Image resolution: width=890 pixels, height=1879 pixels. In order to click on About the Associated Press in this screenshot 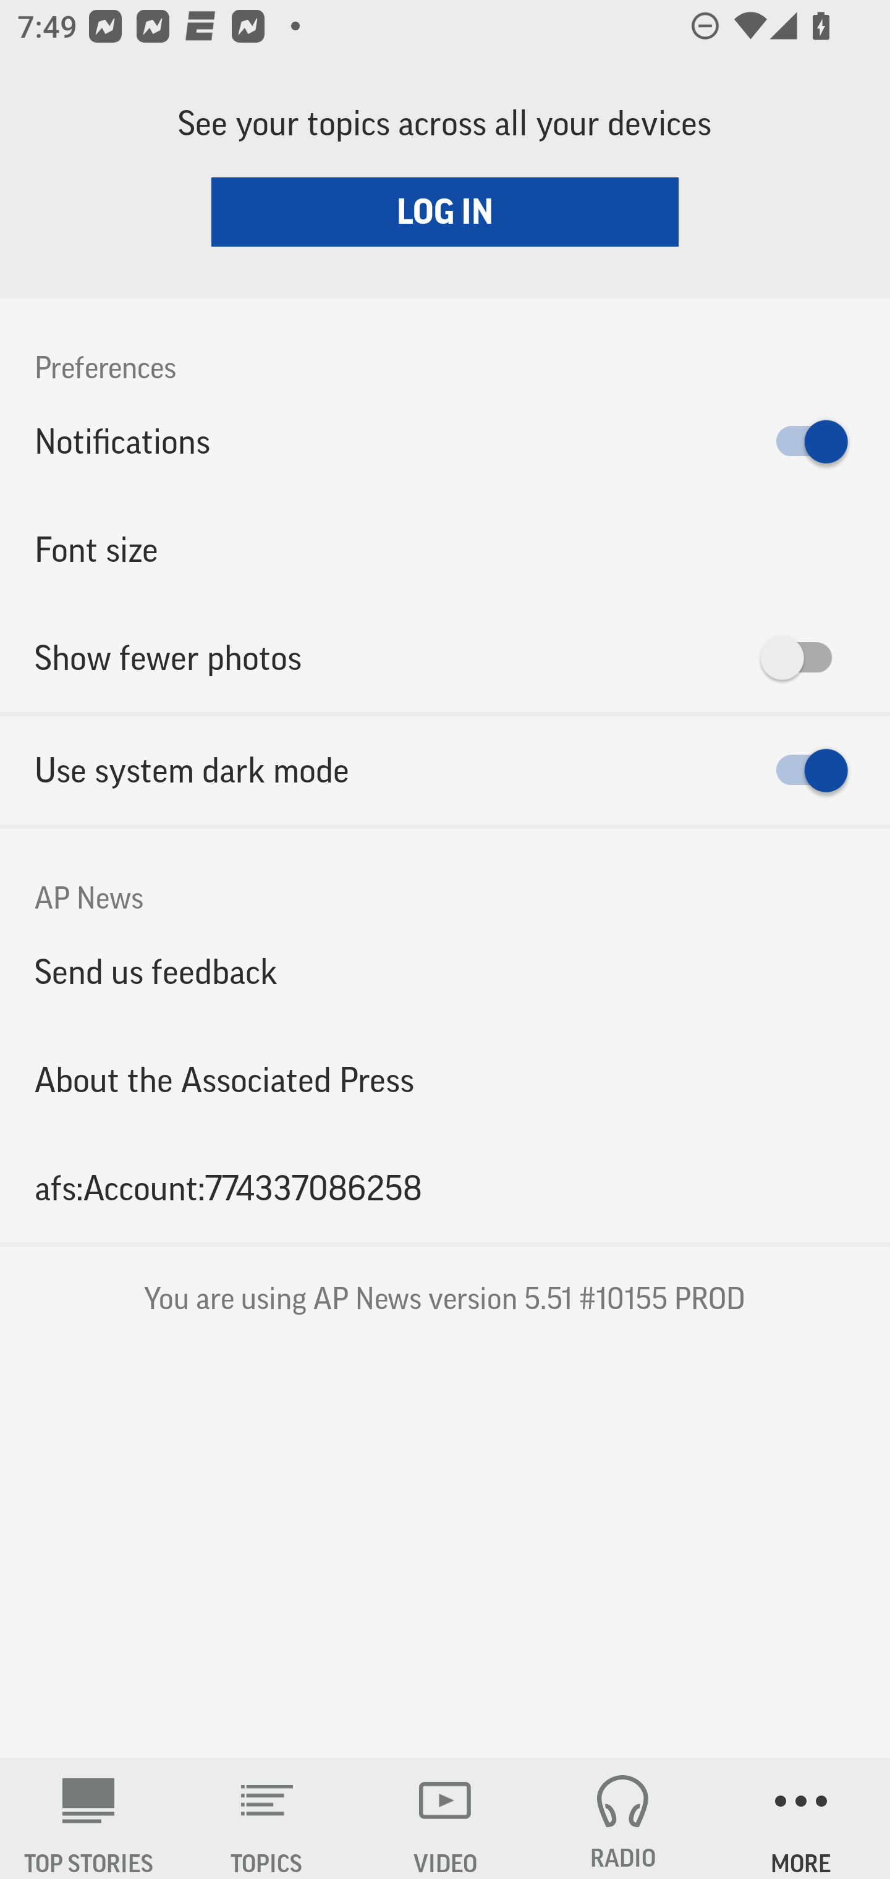, I will do `click(445, 1080)`.